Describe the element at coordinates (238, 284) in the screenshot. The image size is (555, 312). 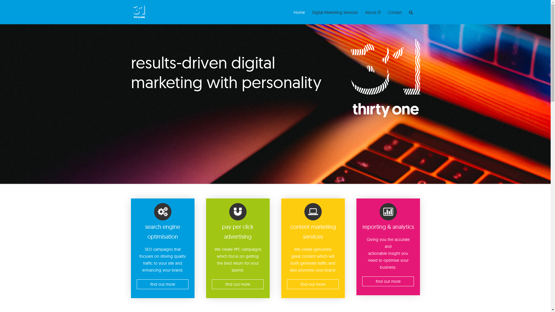
I see `find out more` at that location.